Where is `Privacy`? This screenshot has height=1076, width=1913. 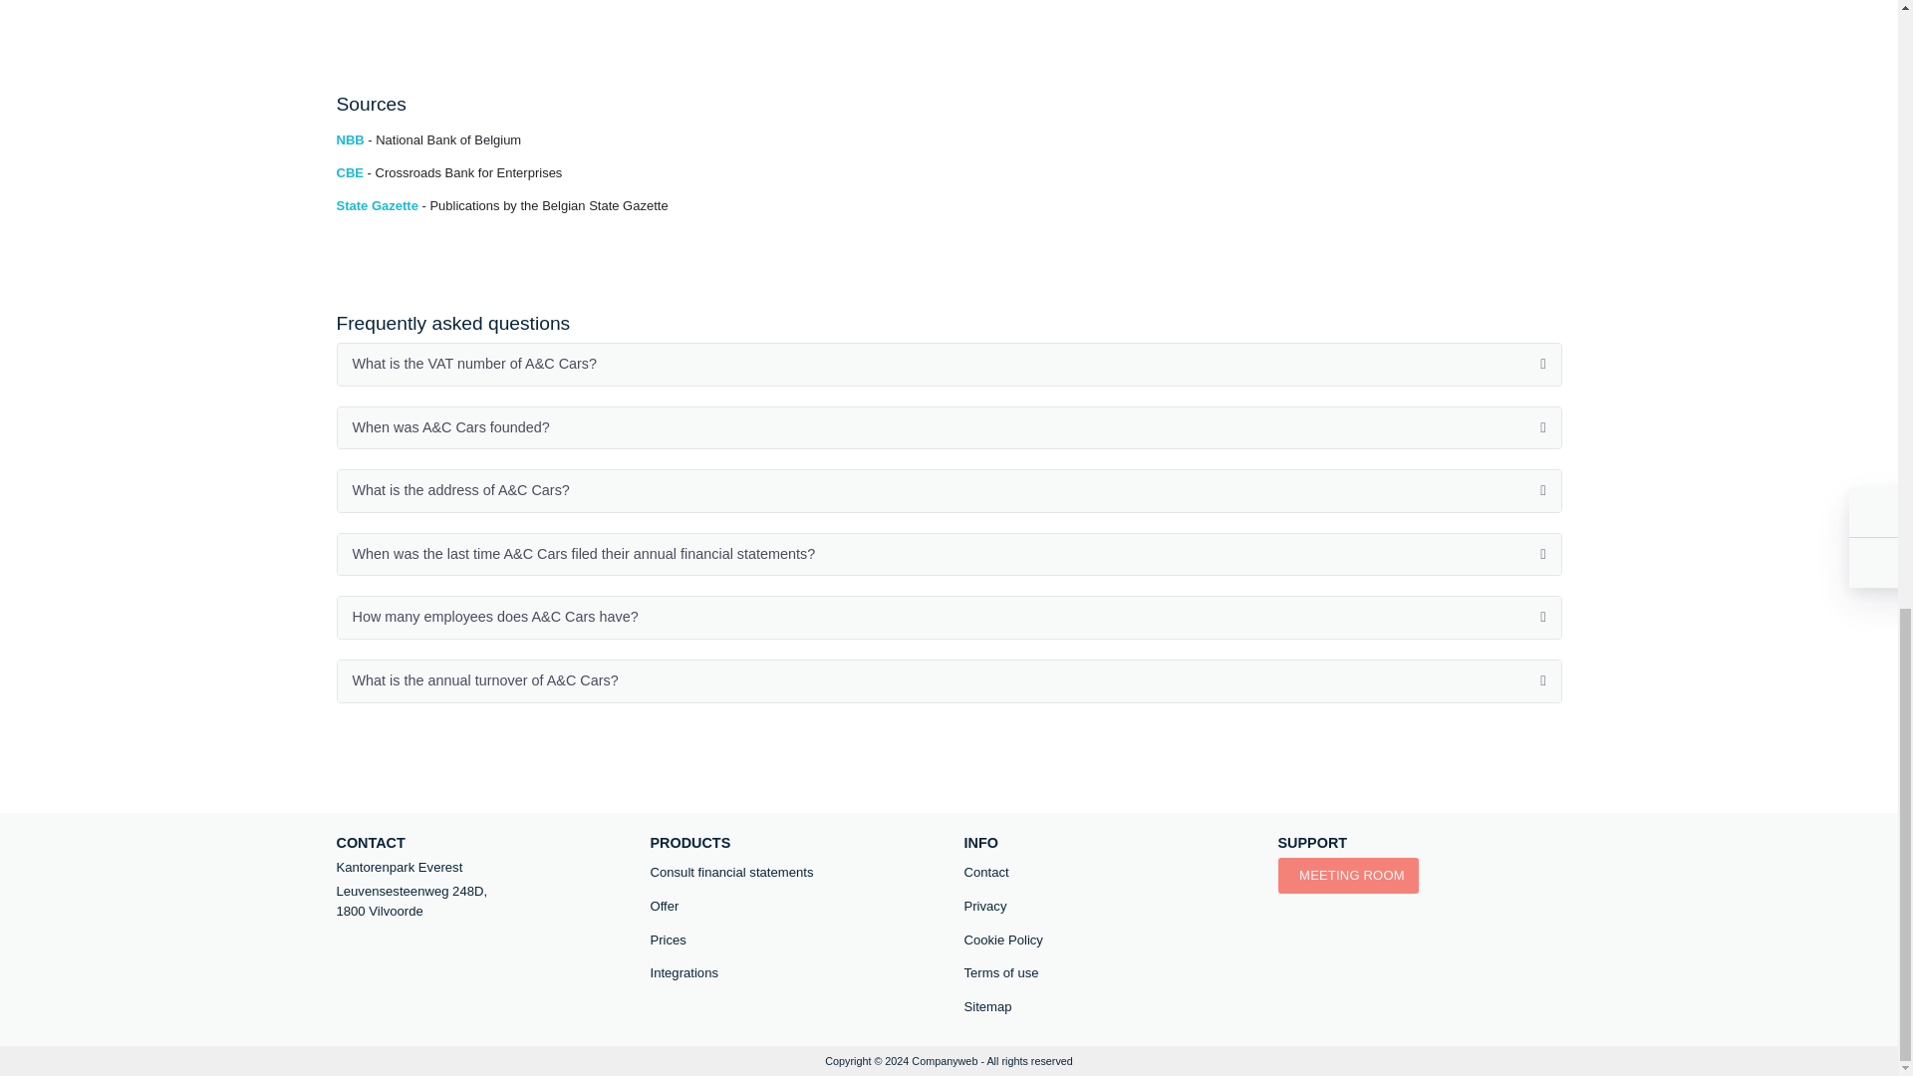 Privacy is located at coordinates (1106, 907).